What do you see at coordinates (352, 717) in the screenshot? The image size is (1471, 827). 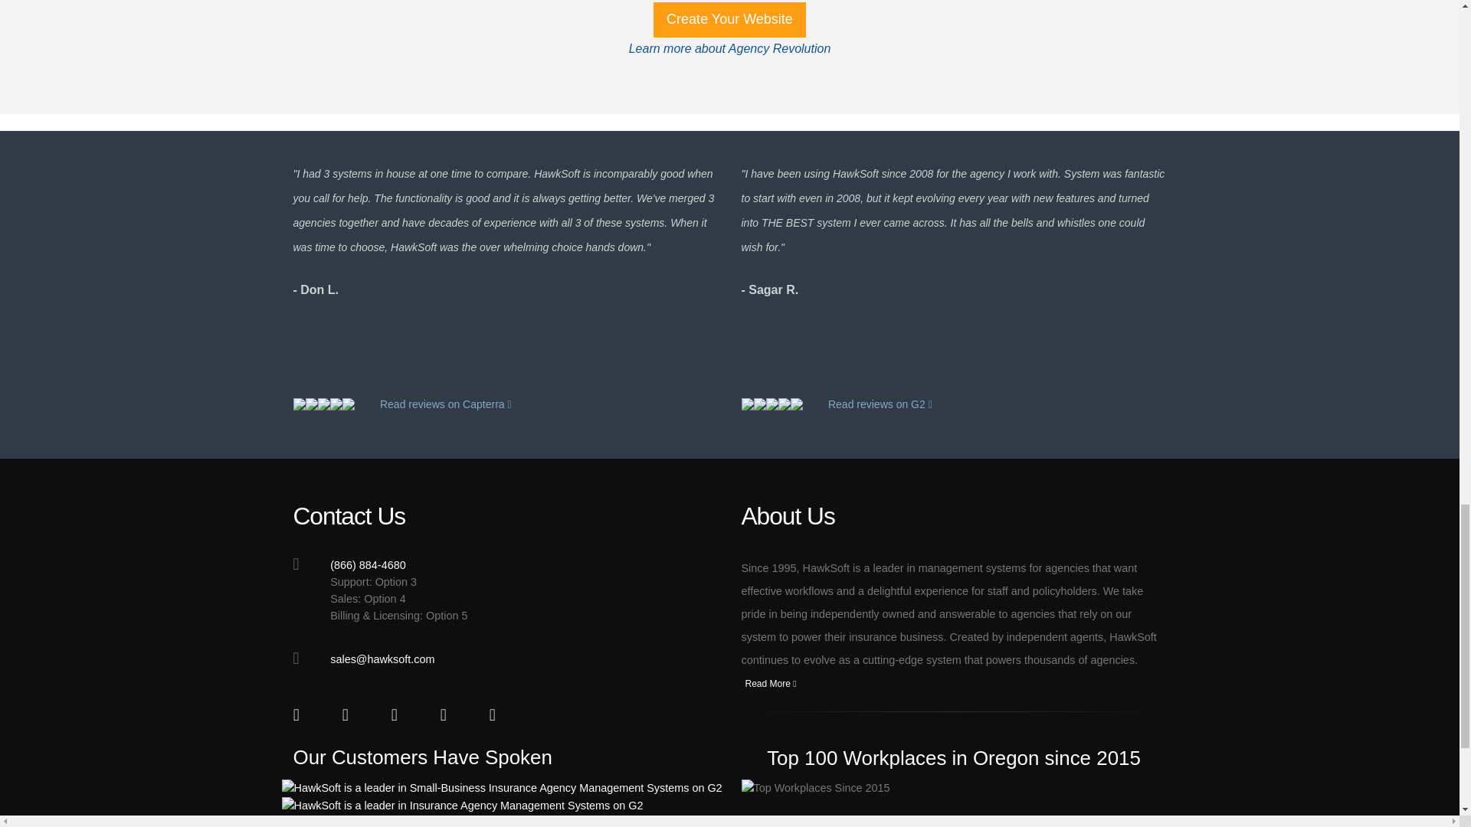 I see `Twitter` at bounding box center [352, 717].